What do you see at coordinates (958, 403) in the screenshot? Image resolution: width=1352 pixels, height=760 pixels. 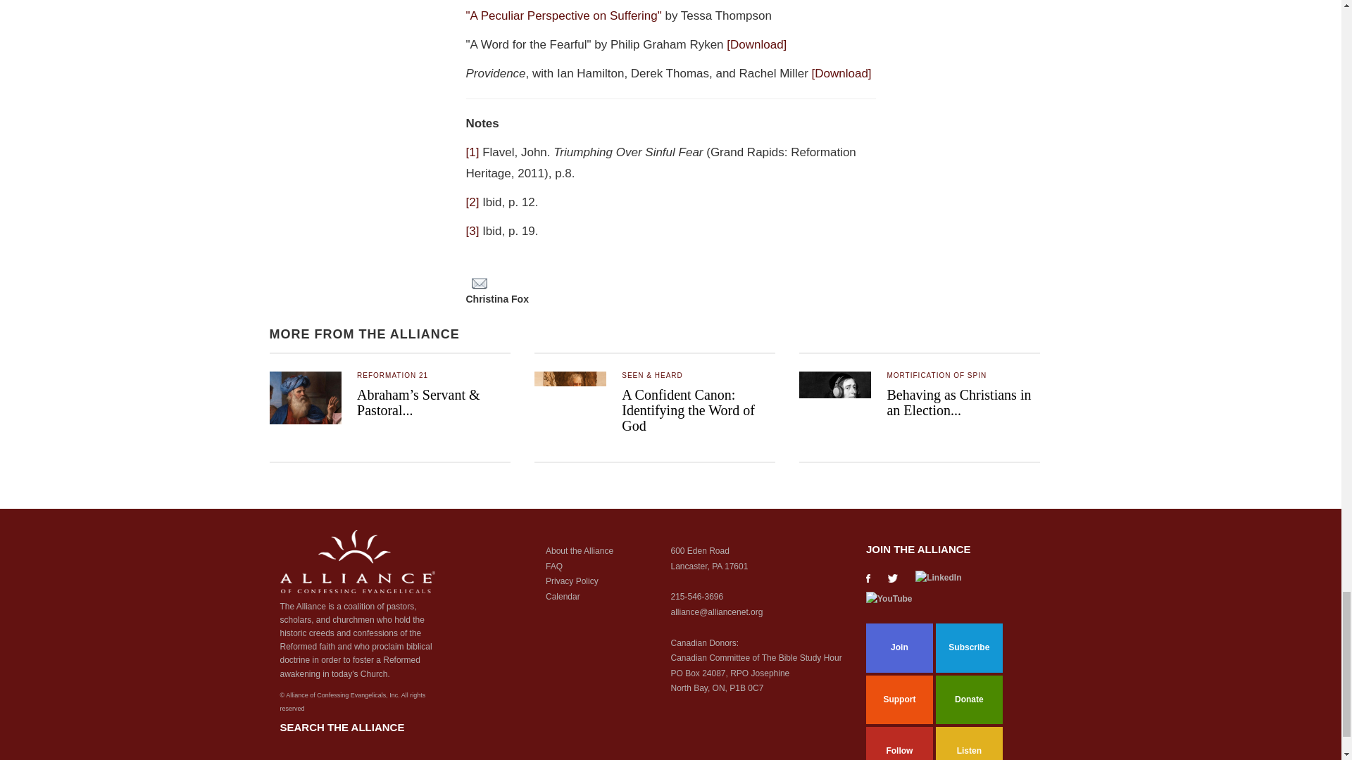 I see `Behaving as Christians in an Election...` at bounding box center [958, 403].